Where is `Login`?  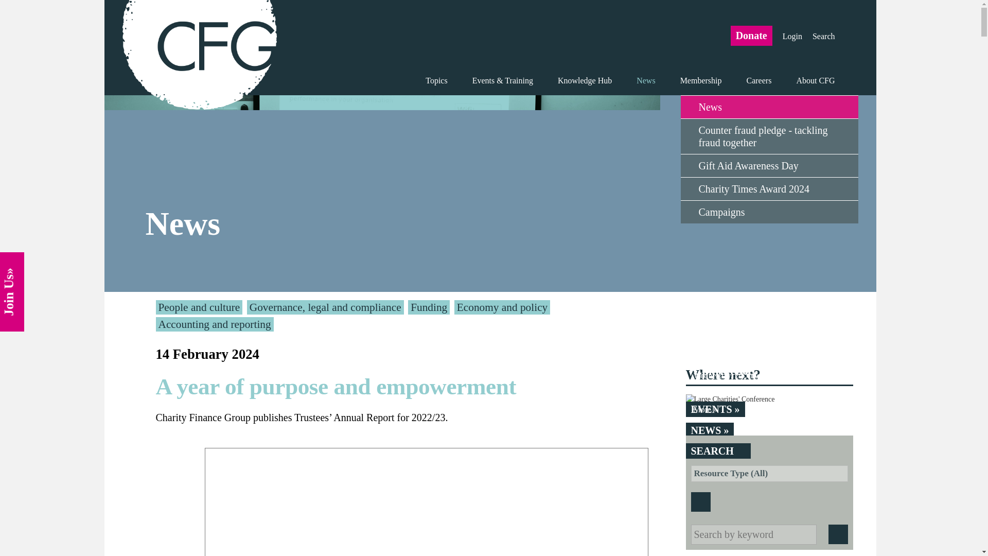 Login is located at coordinates (792, 36).